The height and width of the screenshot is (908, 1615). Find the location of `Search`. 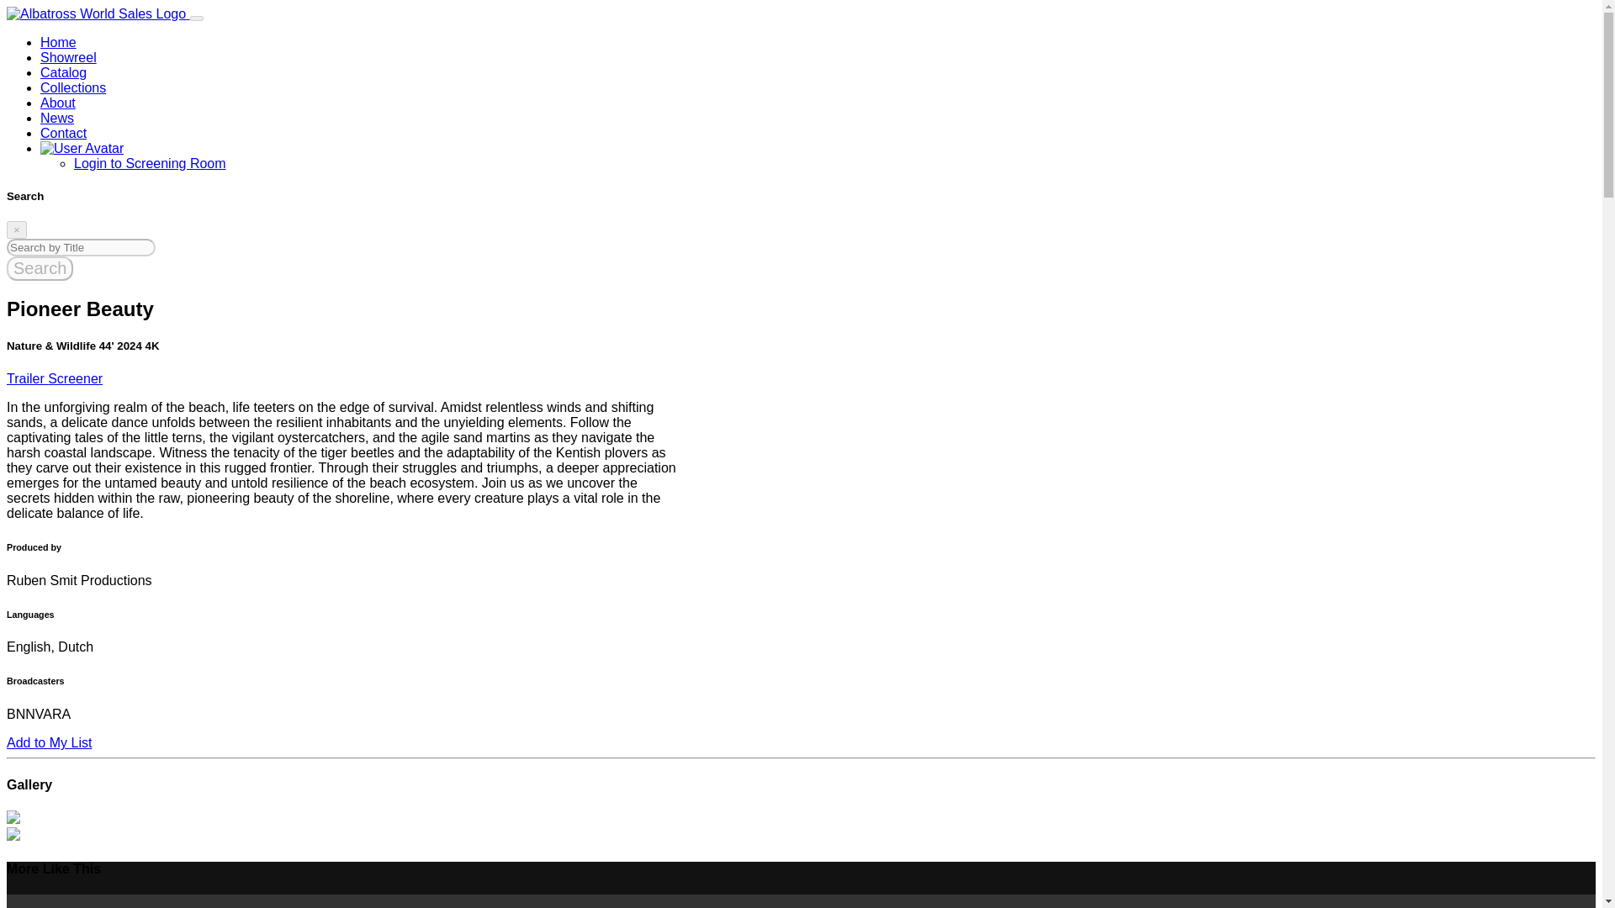

Search is located at coordinates (39, 267).